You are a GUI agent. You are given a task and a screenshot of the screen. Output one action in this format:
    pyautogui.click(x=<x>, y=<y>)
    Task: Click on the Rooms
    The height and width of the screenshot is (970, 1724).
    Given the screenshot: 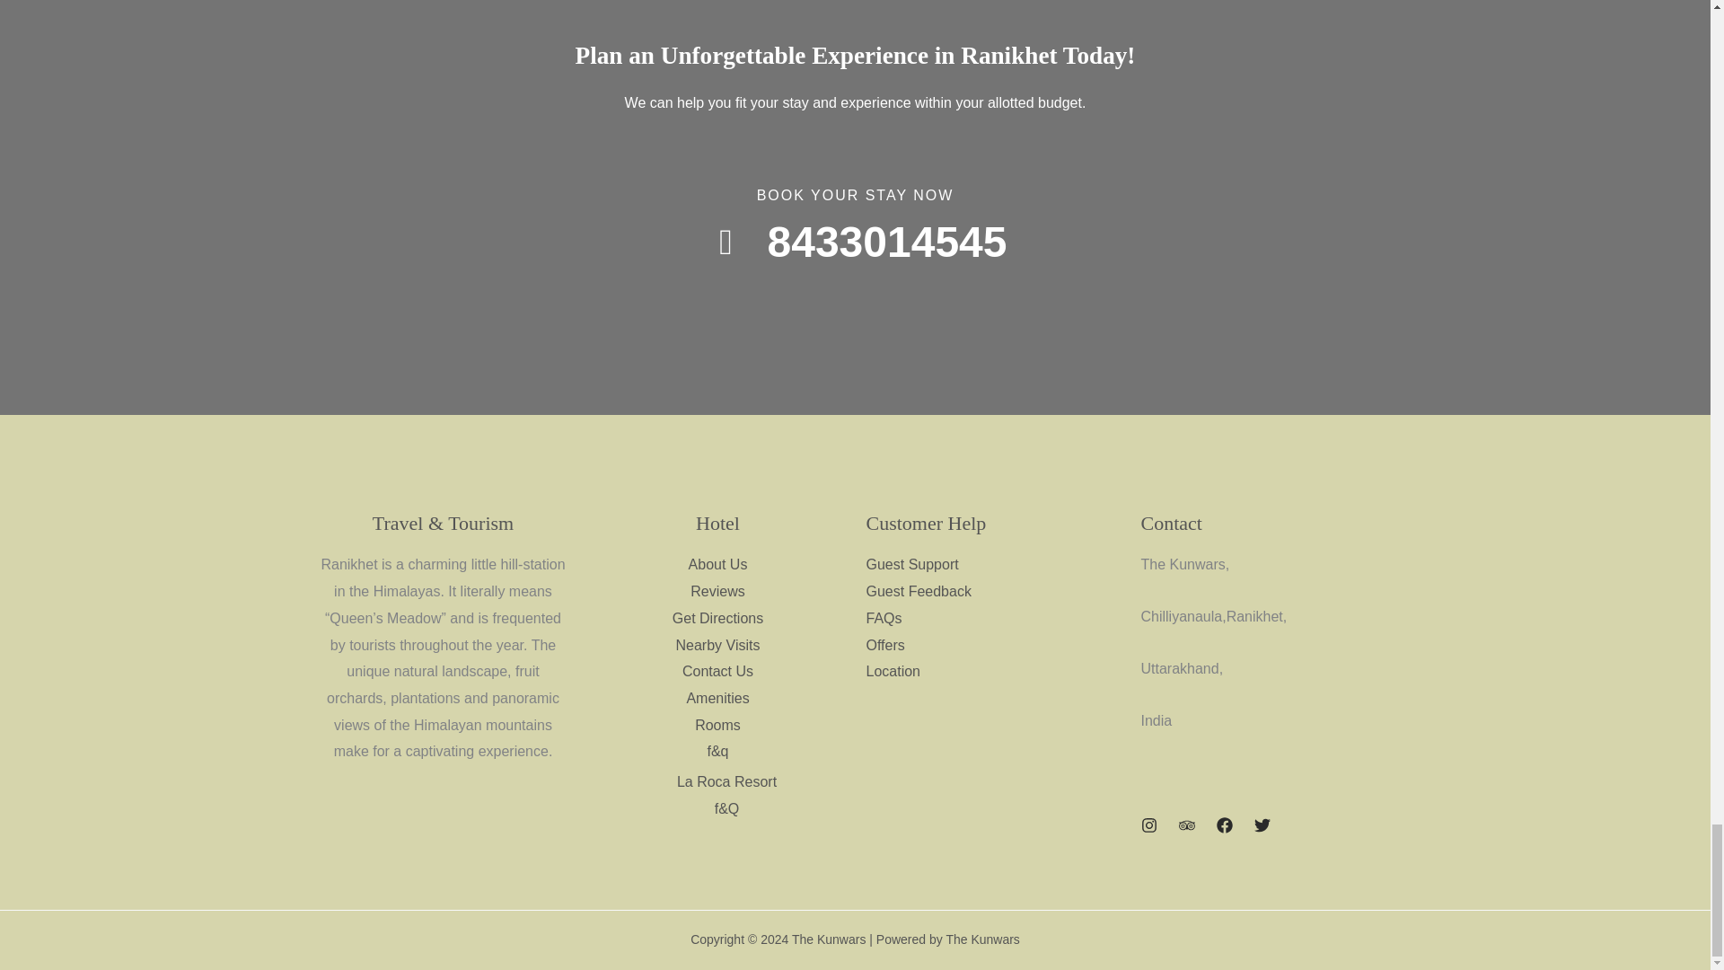 What is the action you would take?
    pyautogui.click(x=717, y=726)
    